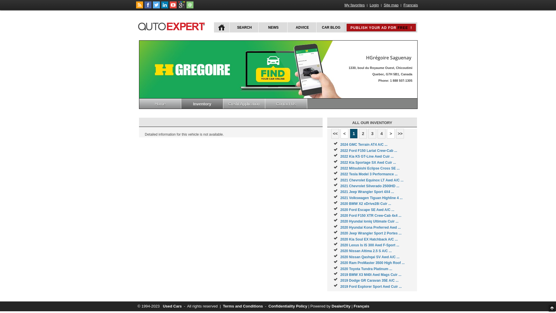 The image size is (556, 313). I want to click on autoExpert.ca, so click(173, 26).